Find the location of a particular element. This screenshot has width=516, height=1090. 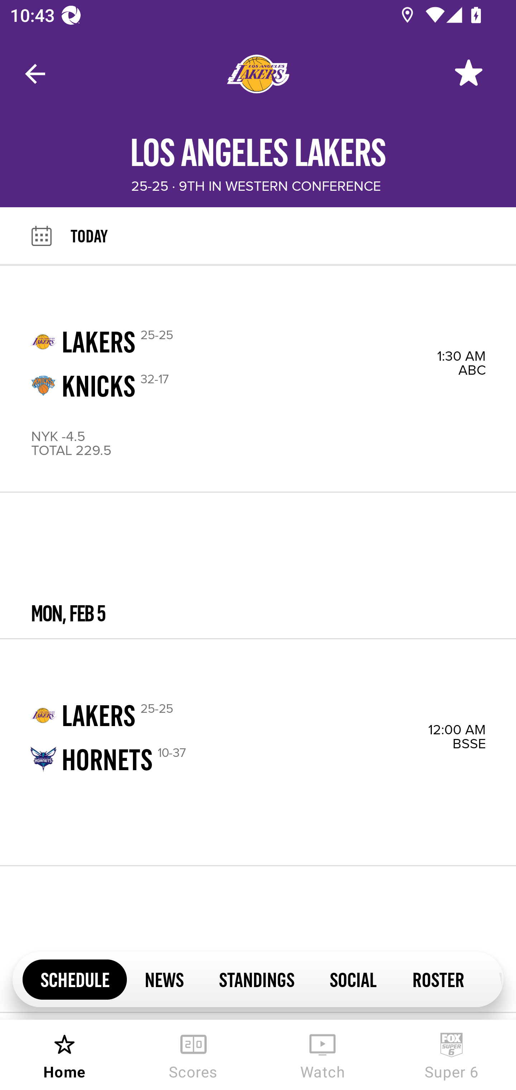

NEWS is located at coordinates (164, 979).